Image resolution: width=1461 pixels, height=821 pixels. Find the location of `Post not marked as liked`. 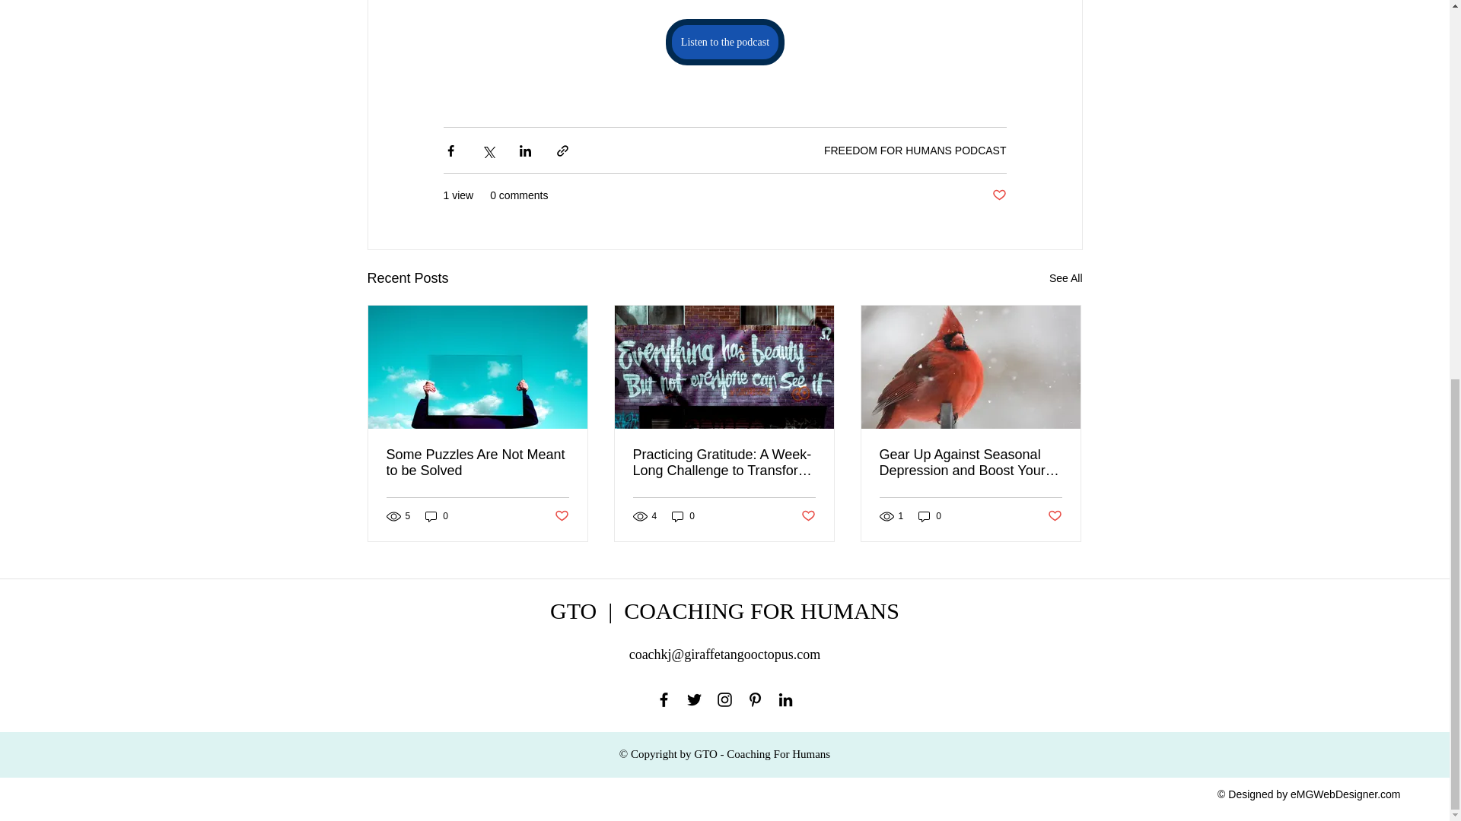

Post not marked as liked is located at coordinates (560, 515).